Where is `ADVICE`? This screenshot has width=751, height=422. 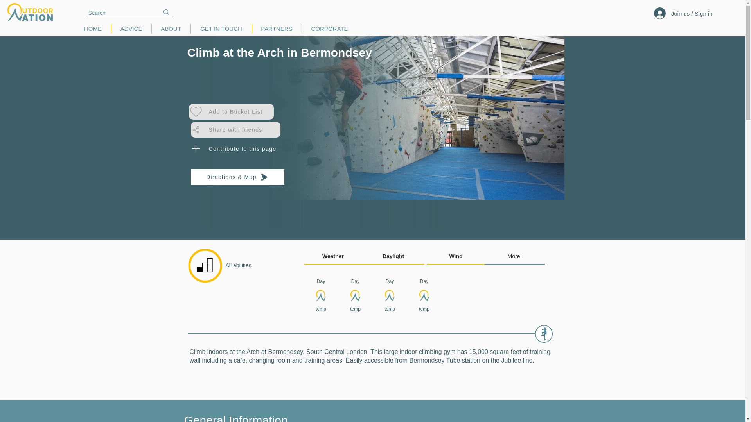
ADVICE is located at coordinates (235, 130).